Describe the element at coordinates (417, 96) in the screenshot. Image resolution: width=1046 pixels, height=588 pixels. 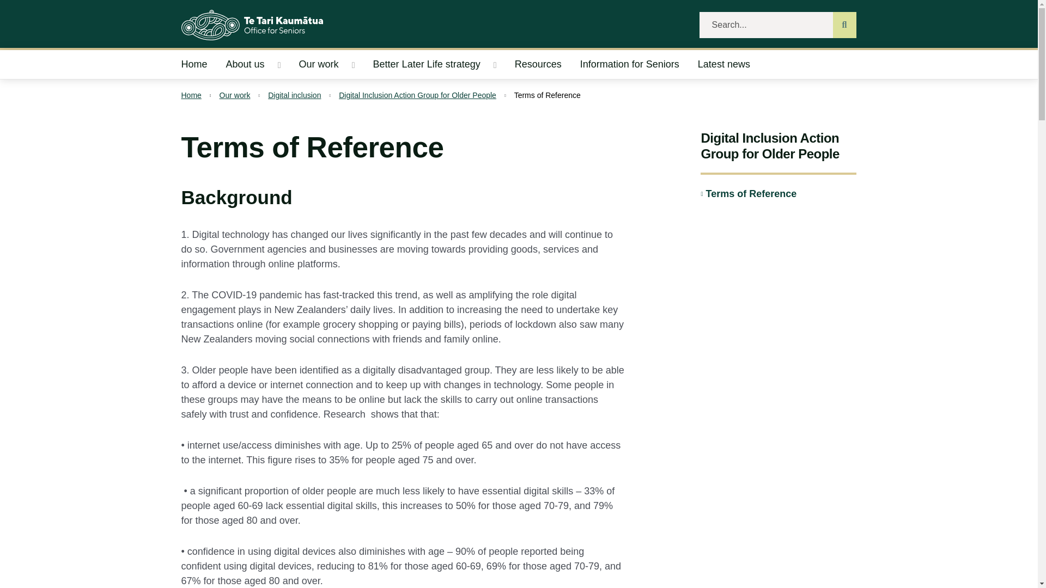
I see `Digital Inclusion Action Group for Older People` at that location.